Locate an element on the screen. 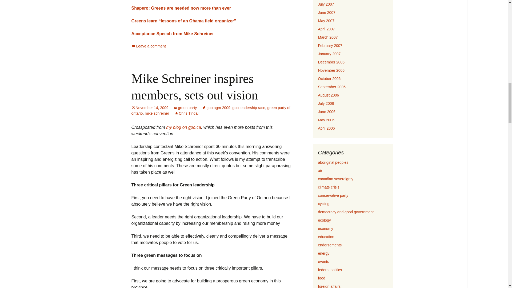  green party of ontario is located at coordinates (211, 110).